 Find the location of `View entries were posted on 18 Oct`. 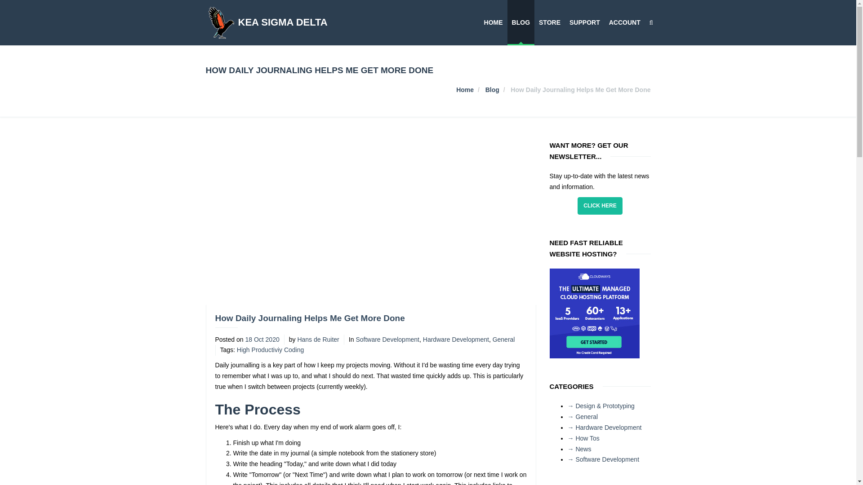

View entries were posted on 18 Oct is located at coordinates (262, 339).